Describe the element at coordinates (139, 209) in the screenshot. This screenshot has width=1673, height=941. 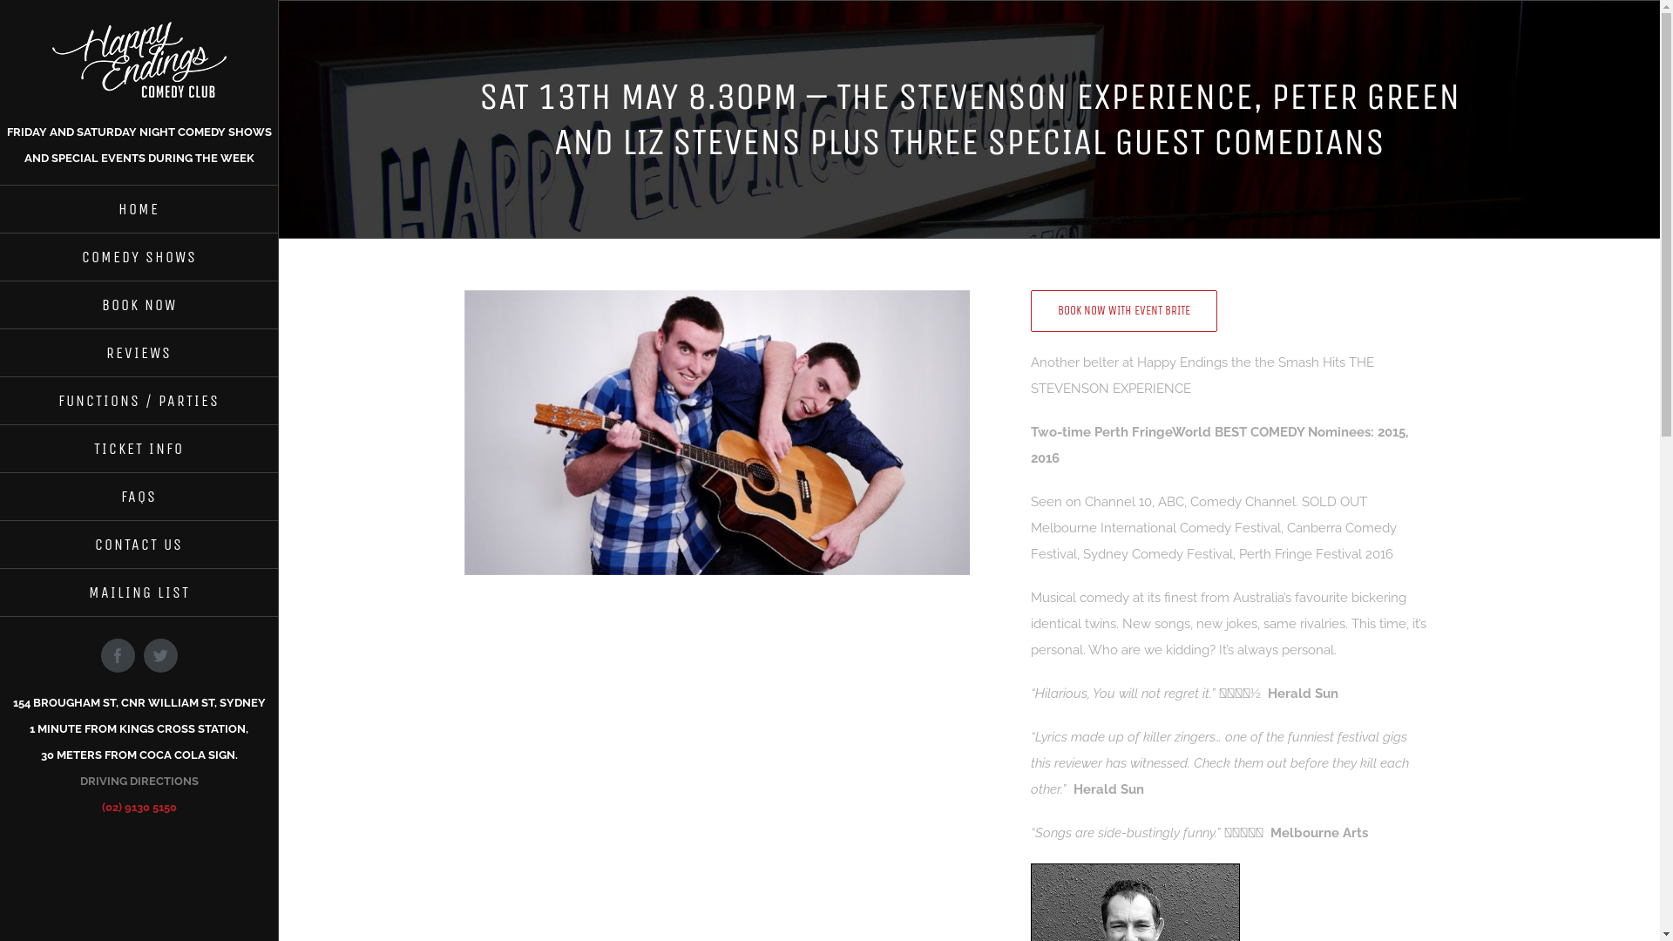
I see `HOME` at that location.